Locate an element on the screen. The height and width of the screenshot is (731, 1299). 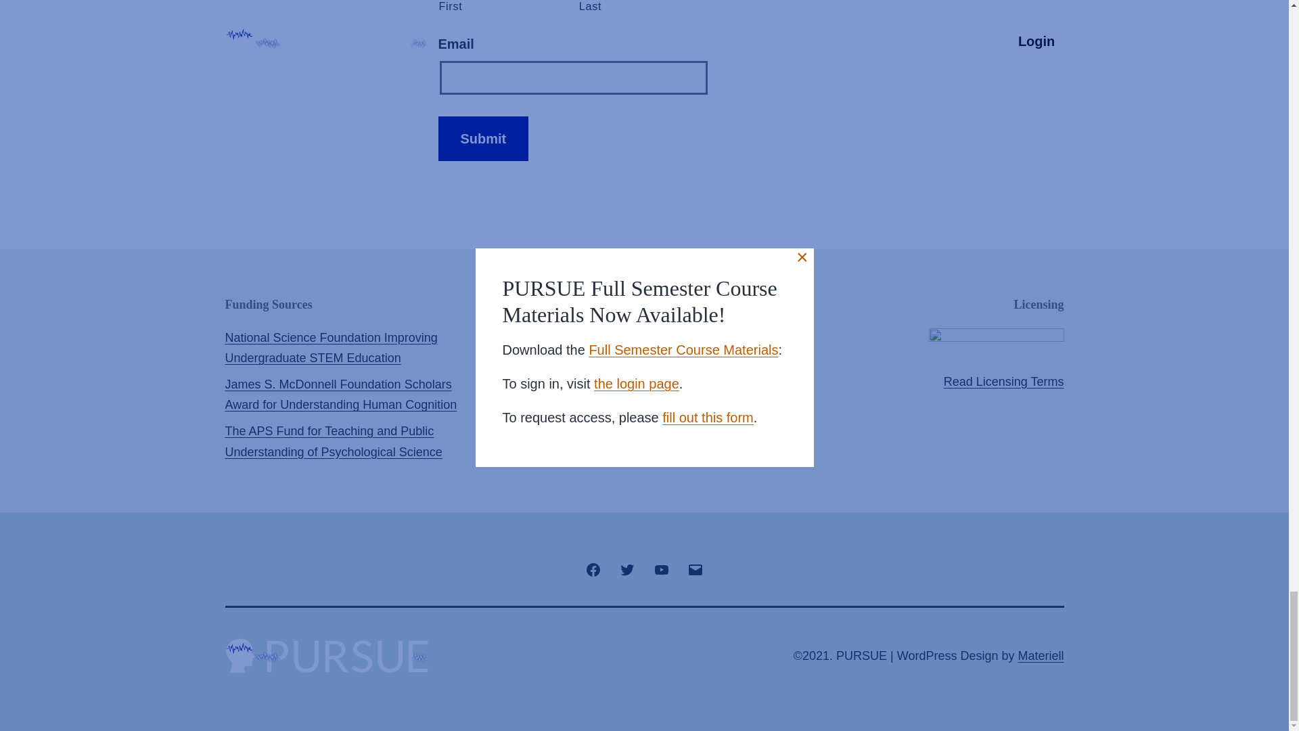
Claremont McKenna College is located at coordinates (593, 337).